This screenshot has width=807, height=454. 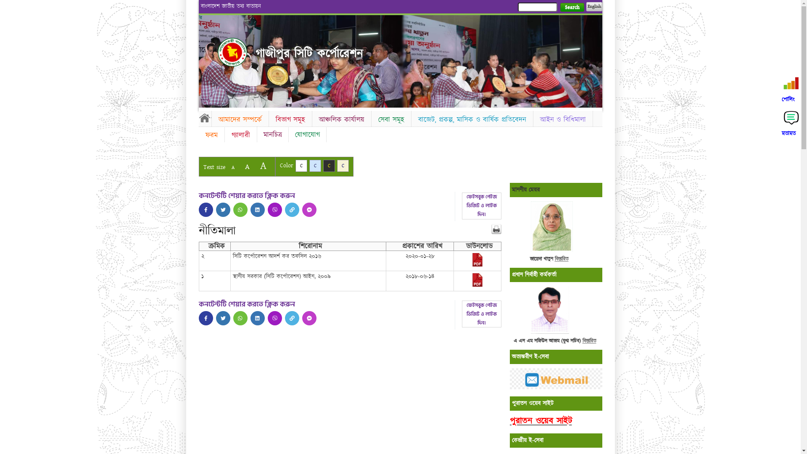 I want to click on Home, so click(x=205, y=118).